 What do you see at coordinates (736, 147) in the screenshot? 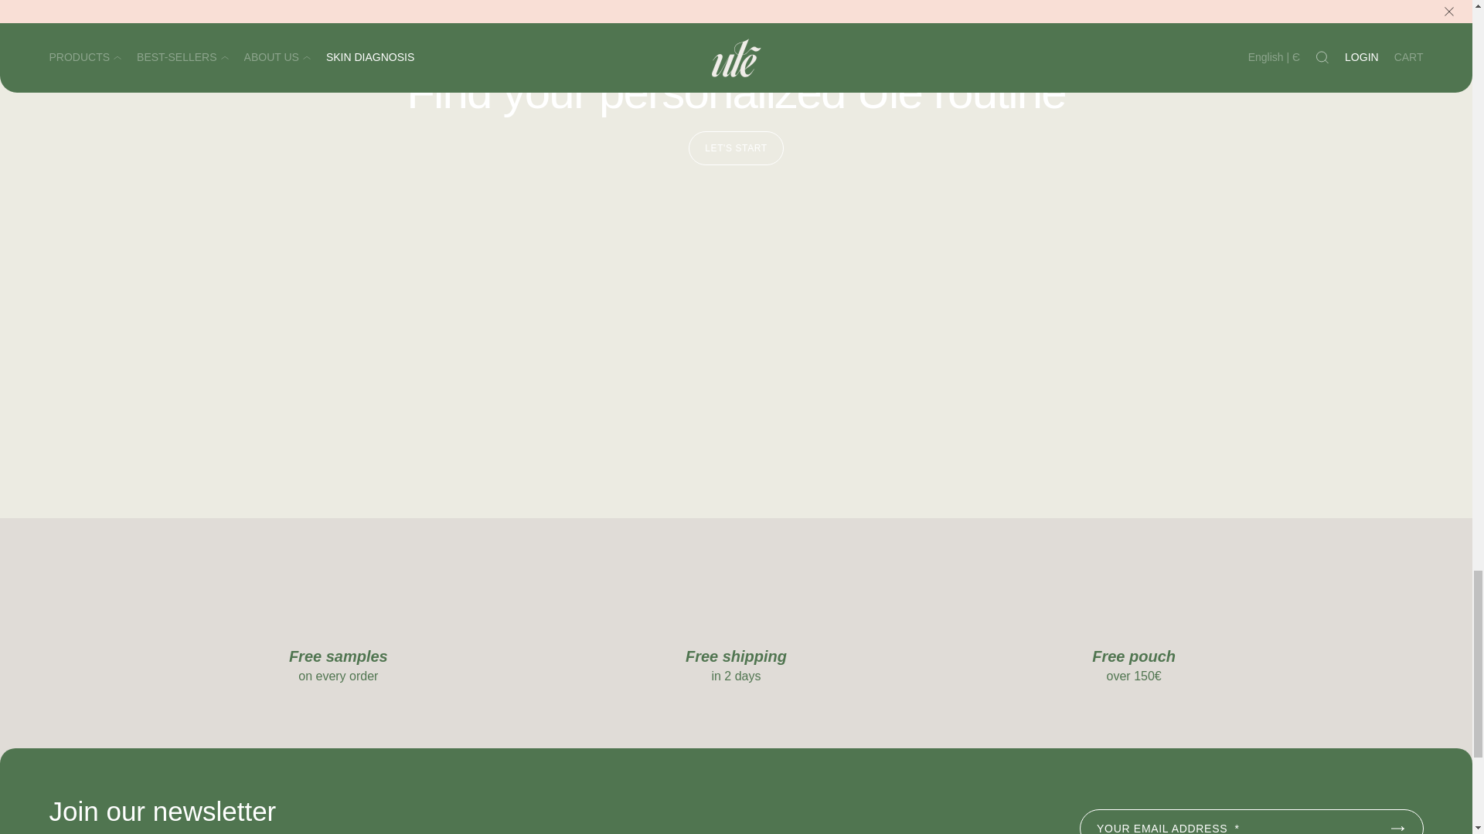
I see `LET'S START` at bounding box center [736, 147].